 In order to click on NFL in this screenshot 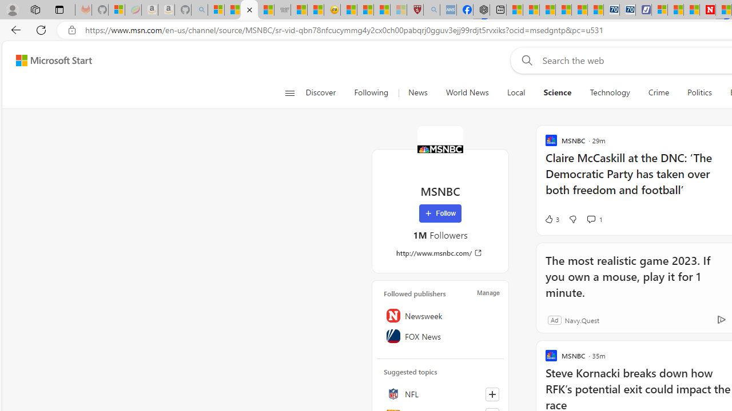, I will do `click(440, 394)`.